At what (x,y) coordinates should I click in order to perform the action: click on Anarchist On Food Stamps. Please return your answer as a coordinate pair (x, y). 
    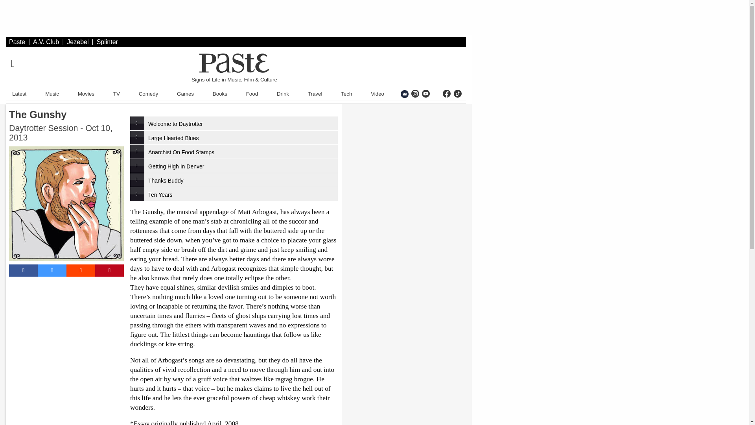
    Looking at the image, I should click on (234, 152).